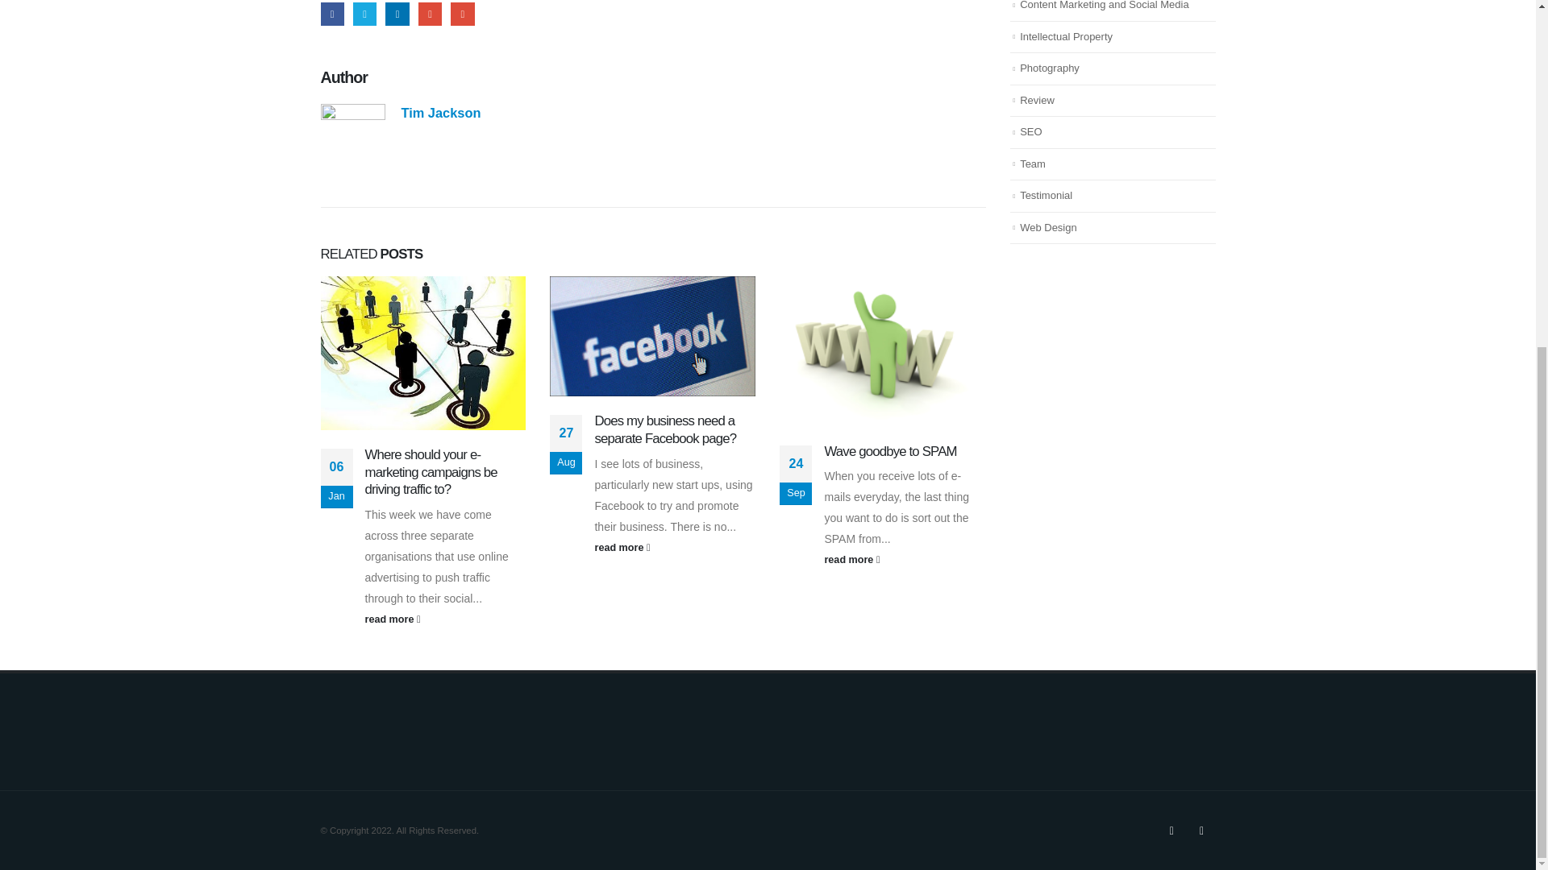 This screenshot has height=870, width=1548. Describe the element at coordinates (461, 14) in the screenshot. I see `Email` at that location.